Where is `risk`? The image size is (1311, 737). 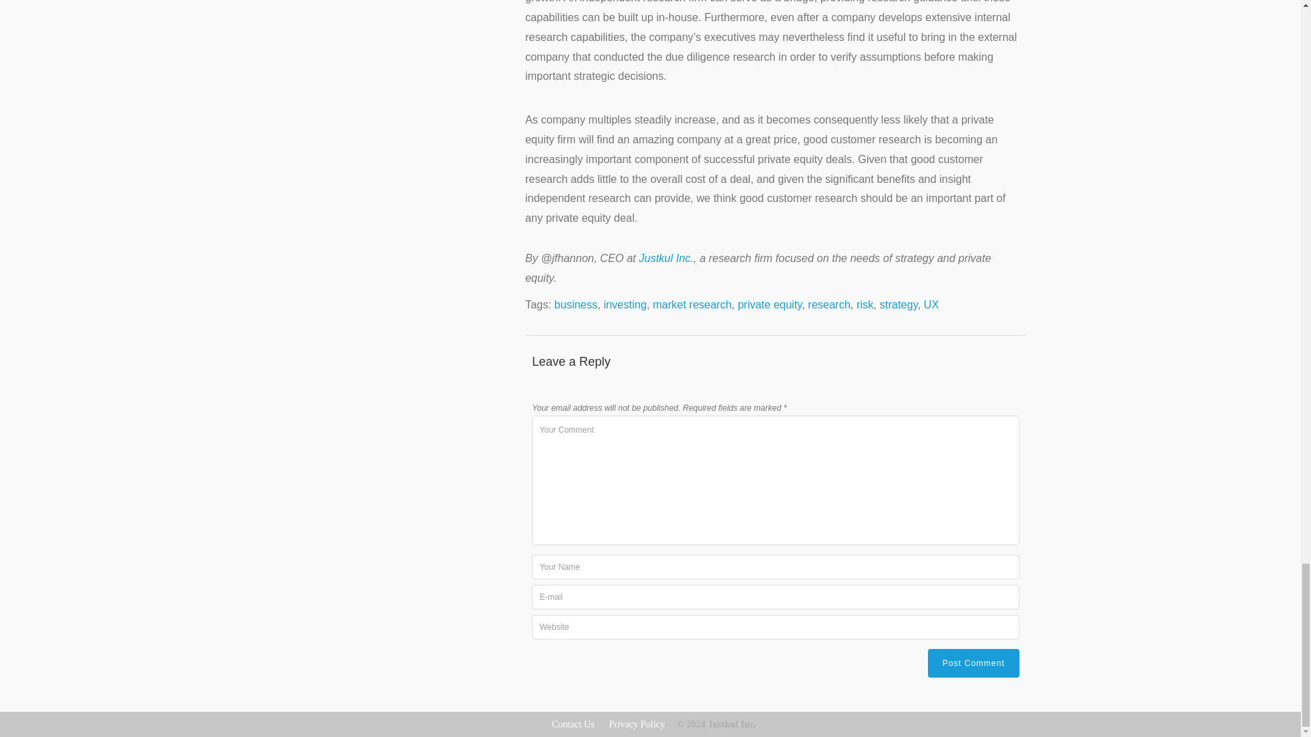
risk is located at coordinates (864, 304).